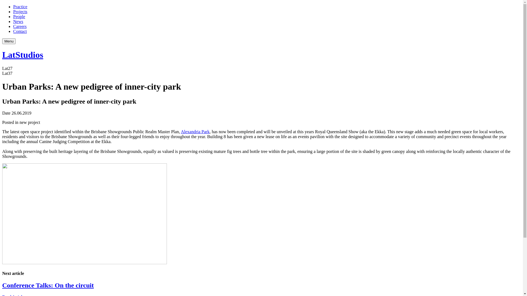 This screenshot has height=296, width=527. I want to click on Projects, so click(20, 12).